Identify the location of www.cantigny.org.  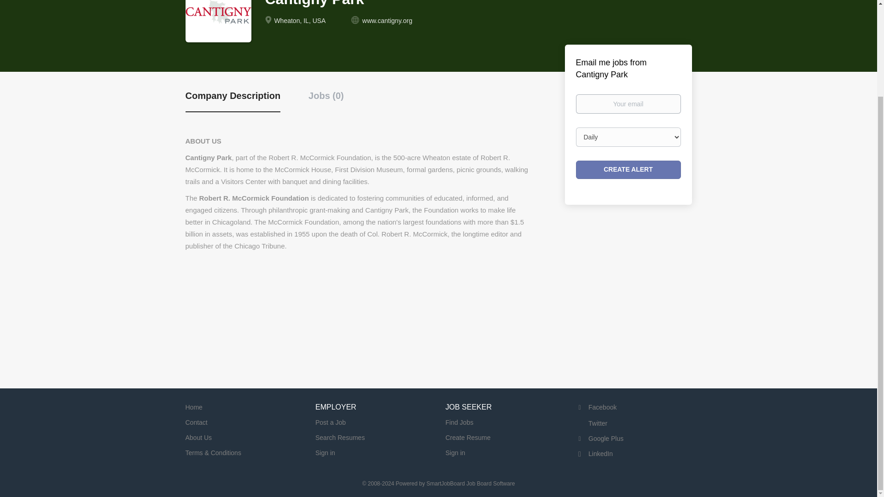
(388, 20).